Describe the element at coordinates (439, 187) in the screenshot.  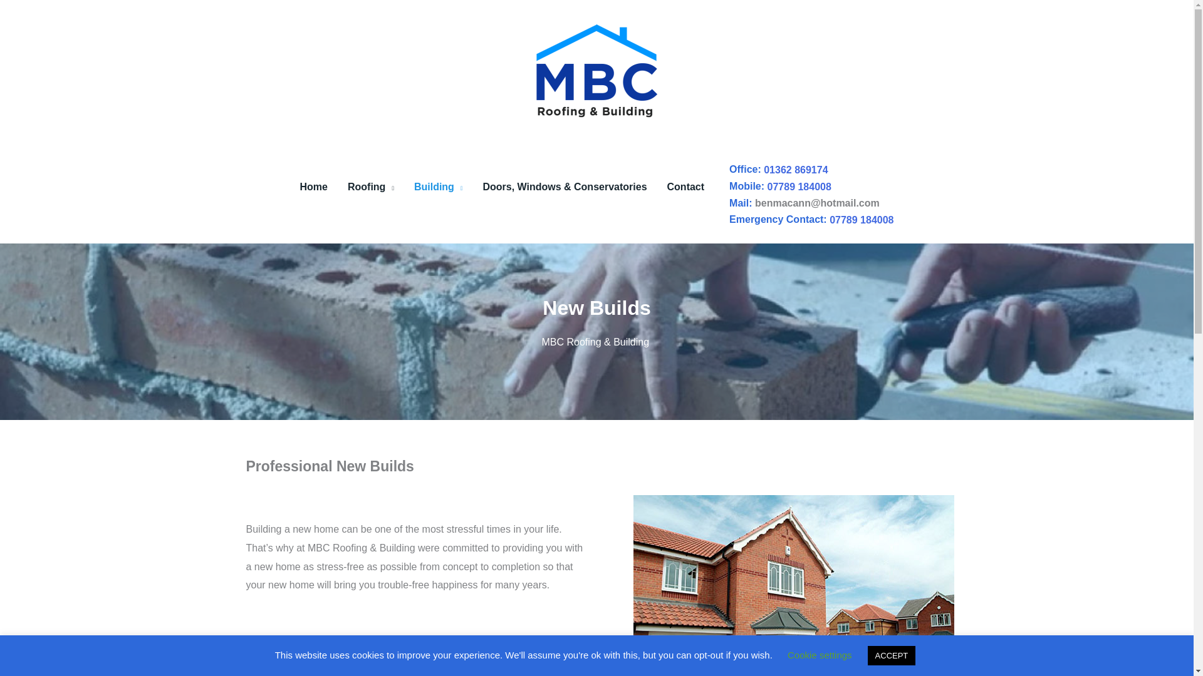
I see `Building` at that location.